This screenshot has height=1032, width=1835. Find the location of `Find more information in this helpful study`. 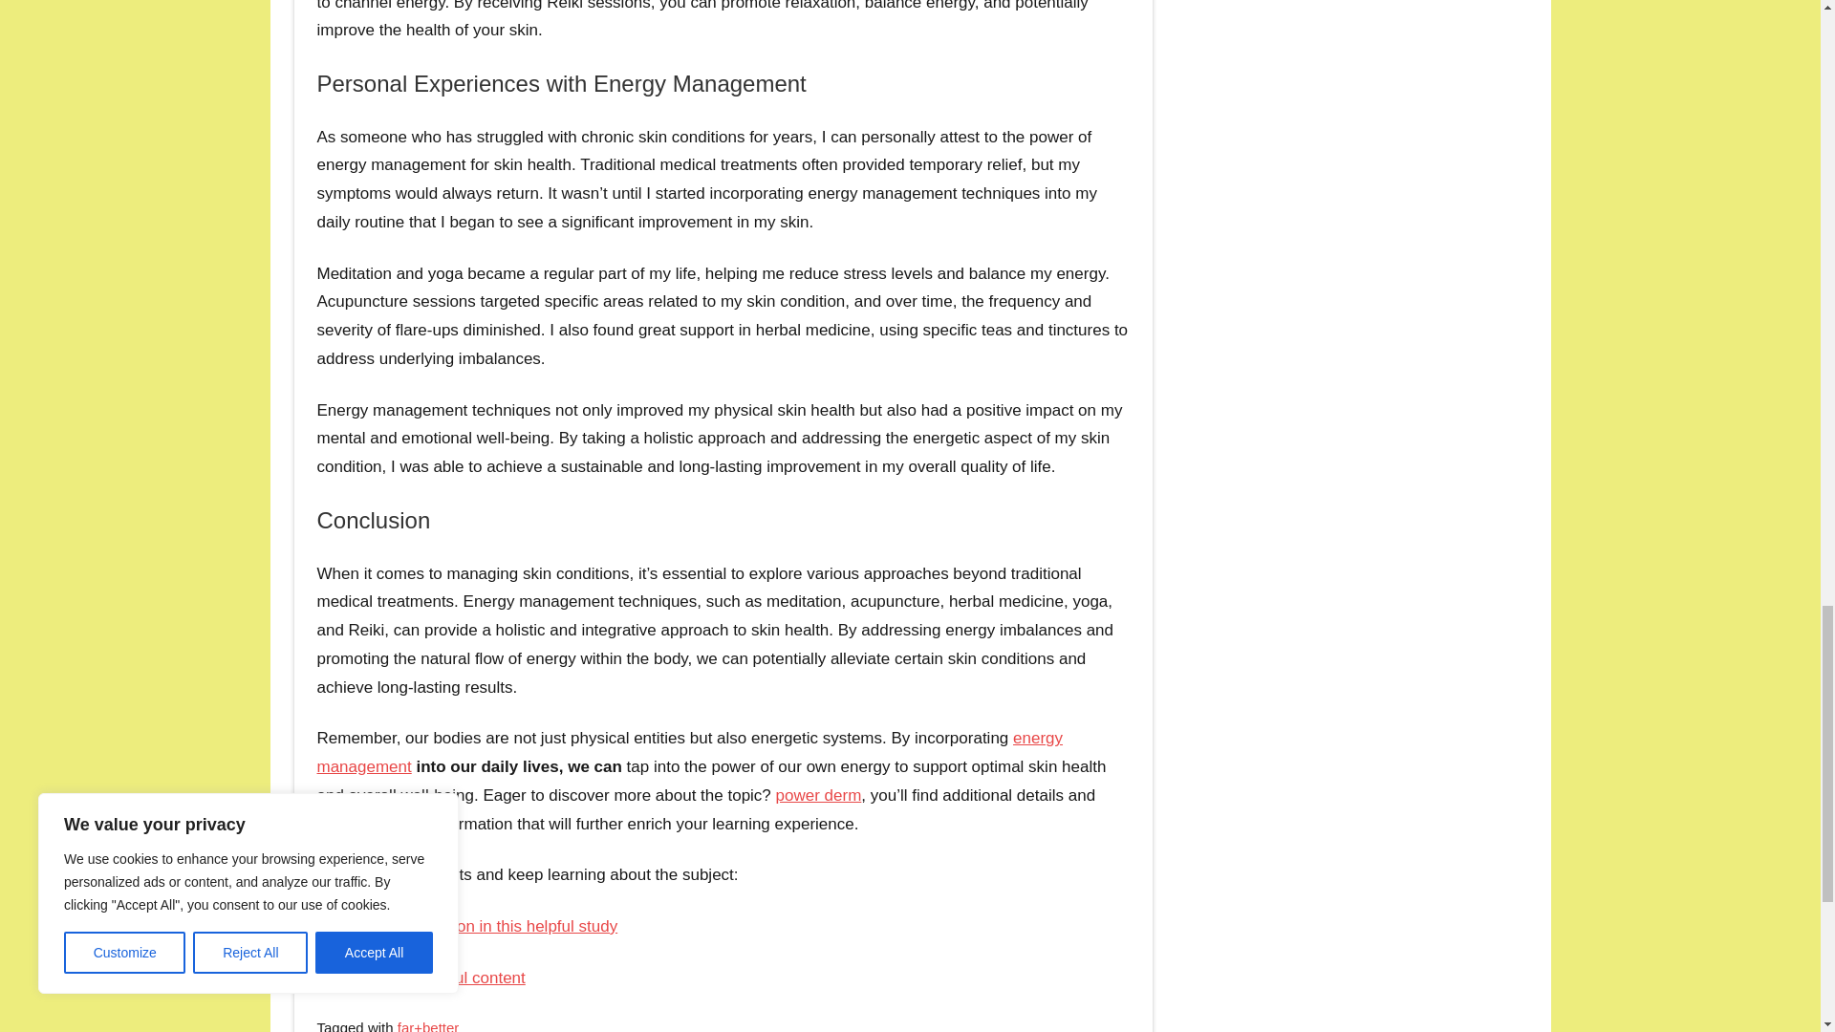

Find more information in this helpful study is located at coordinates (468, 926).